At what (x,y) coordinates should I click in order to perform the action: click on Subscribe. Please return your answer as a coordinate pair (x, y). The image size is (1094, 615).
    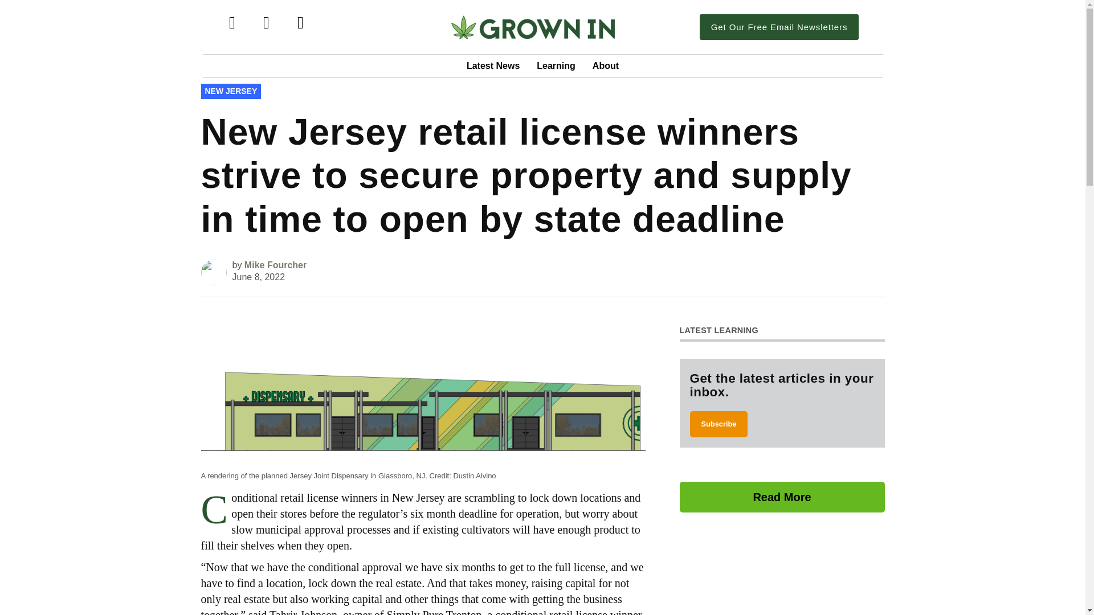
    Looking at the image, I should click on (718, 424).